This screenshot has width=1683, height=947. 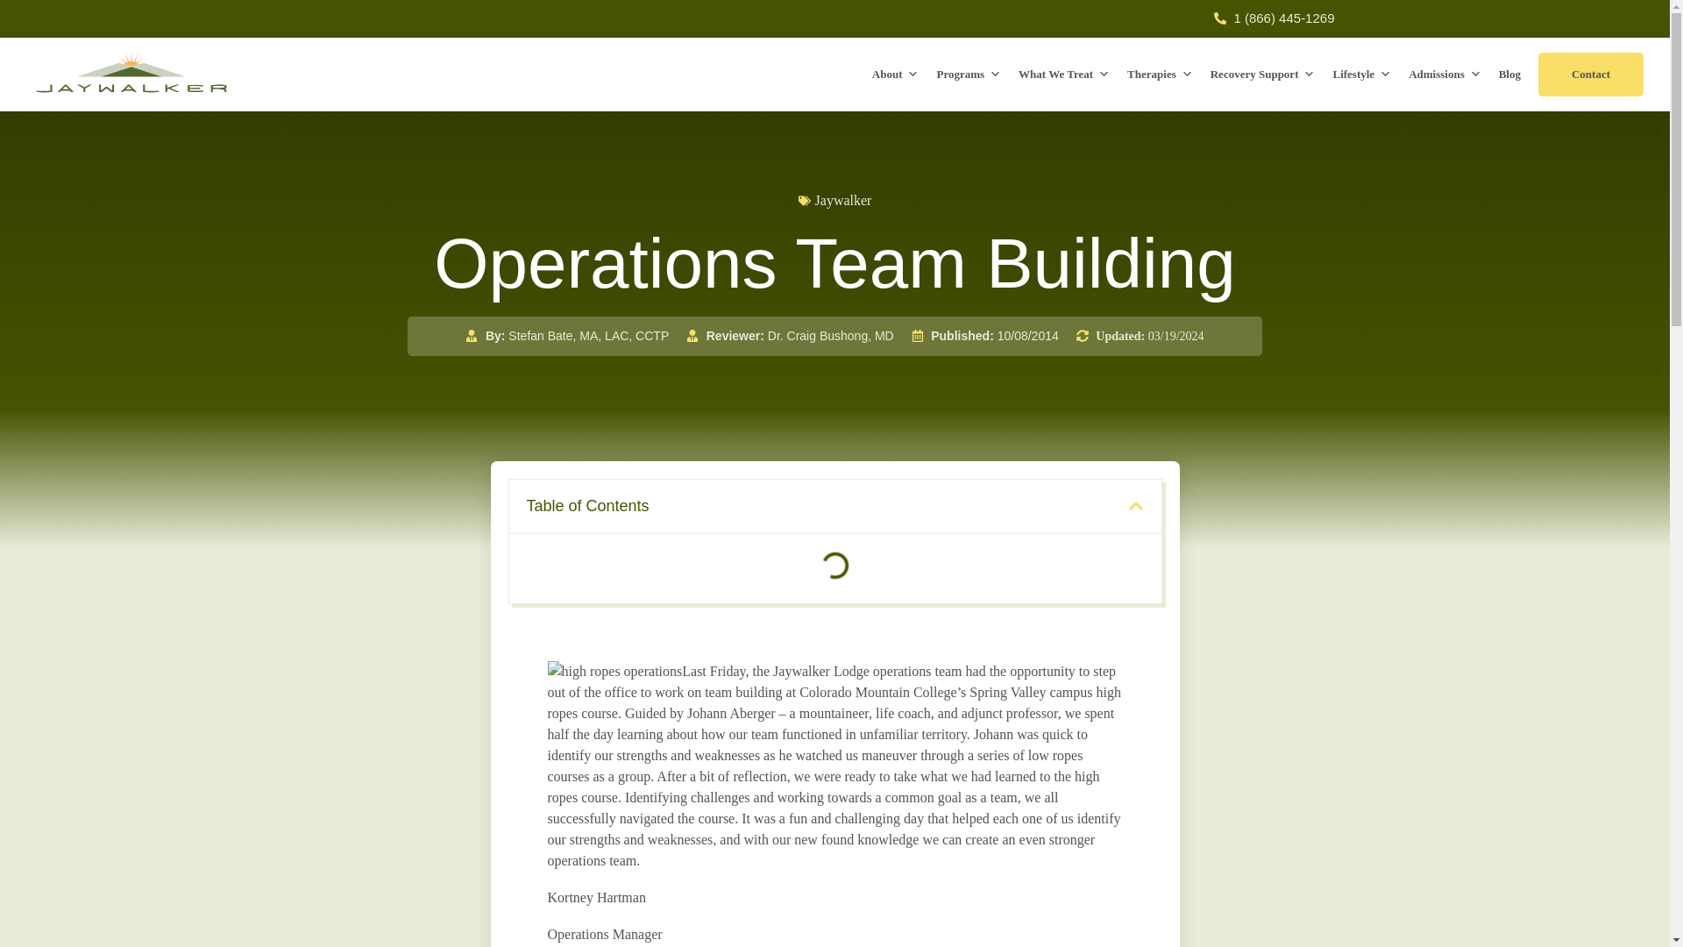 What do you see at coordinates (131, 73) in the screenshot?
I see `Jaywalker - Mens Drug Rehab in Colorado - Jaywalker` at bounding box center [131, 73].